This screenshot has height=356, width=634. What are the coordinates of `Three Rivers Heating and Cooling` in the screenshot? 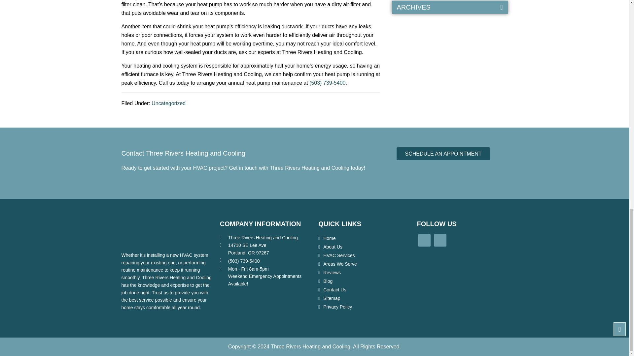 It's located at (135, 233).